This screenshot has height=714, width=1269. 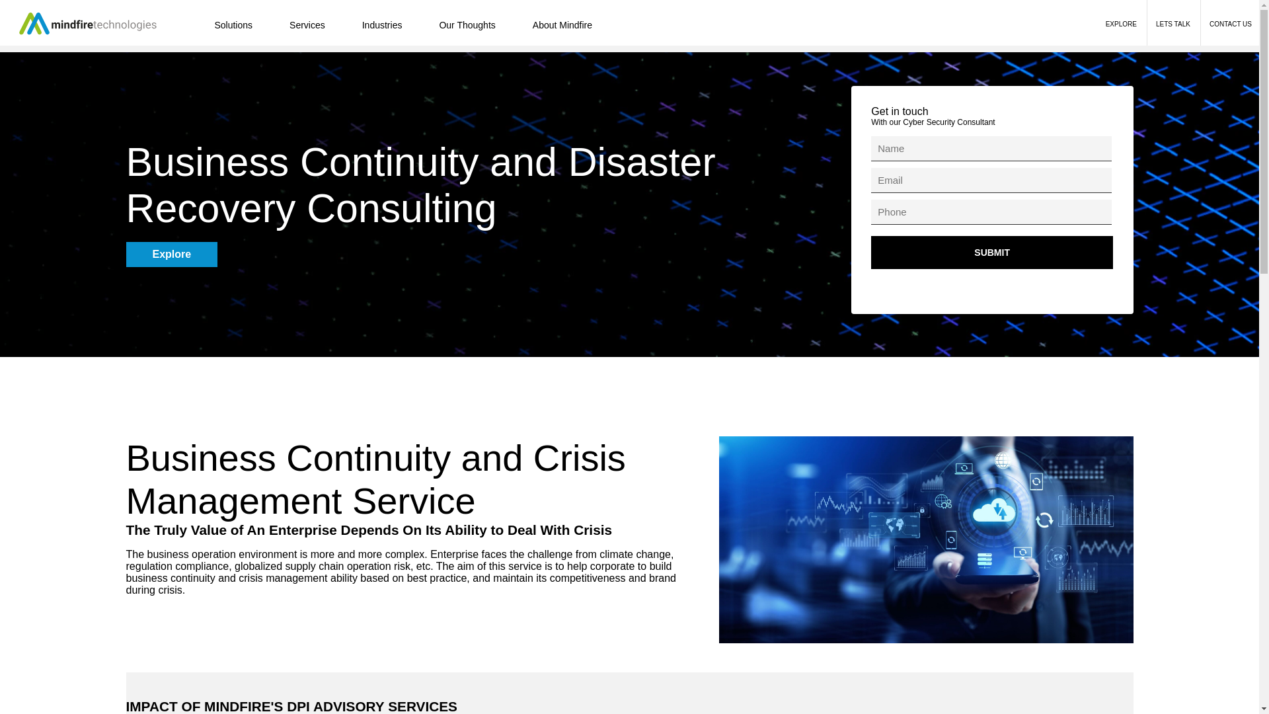 I want to click on LETS TALK, so click(x=1173, y=24).